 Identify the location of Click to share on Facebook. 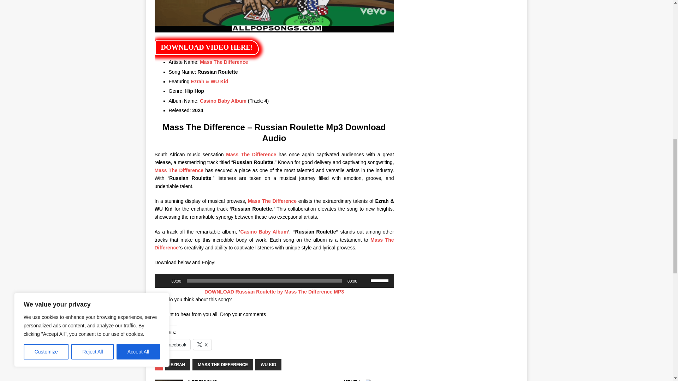
(172, 345).